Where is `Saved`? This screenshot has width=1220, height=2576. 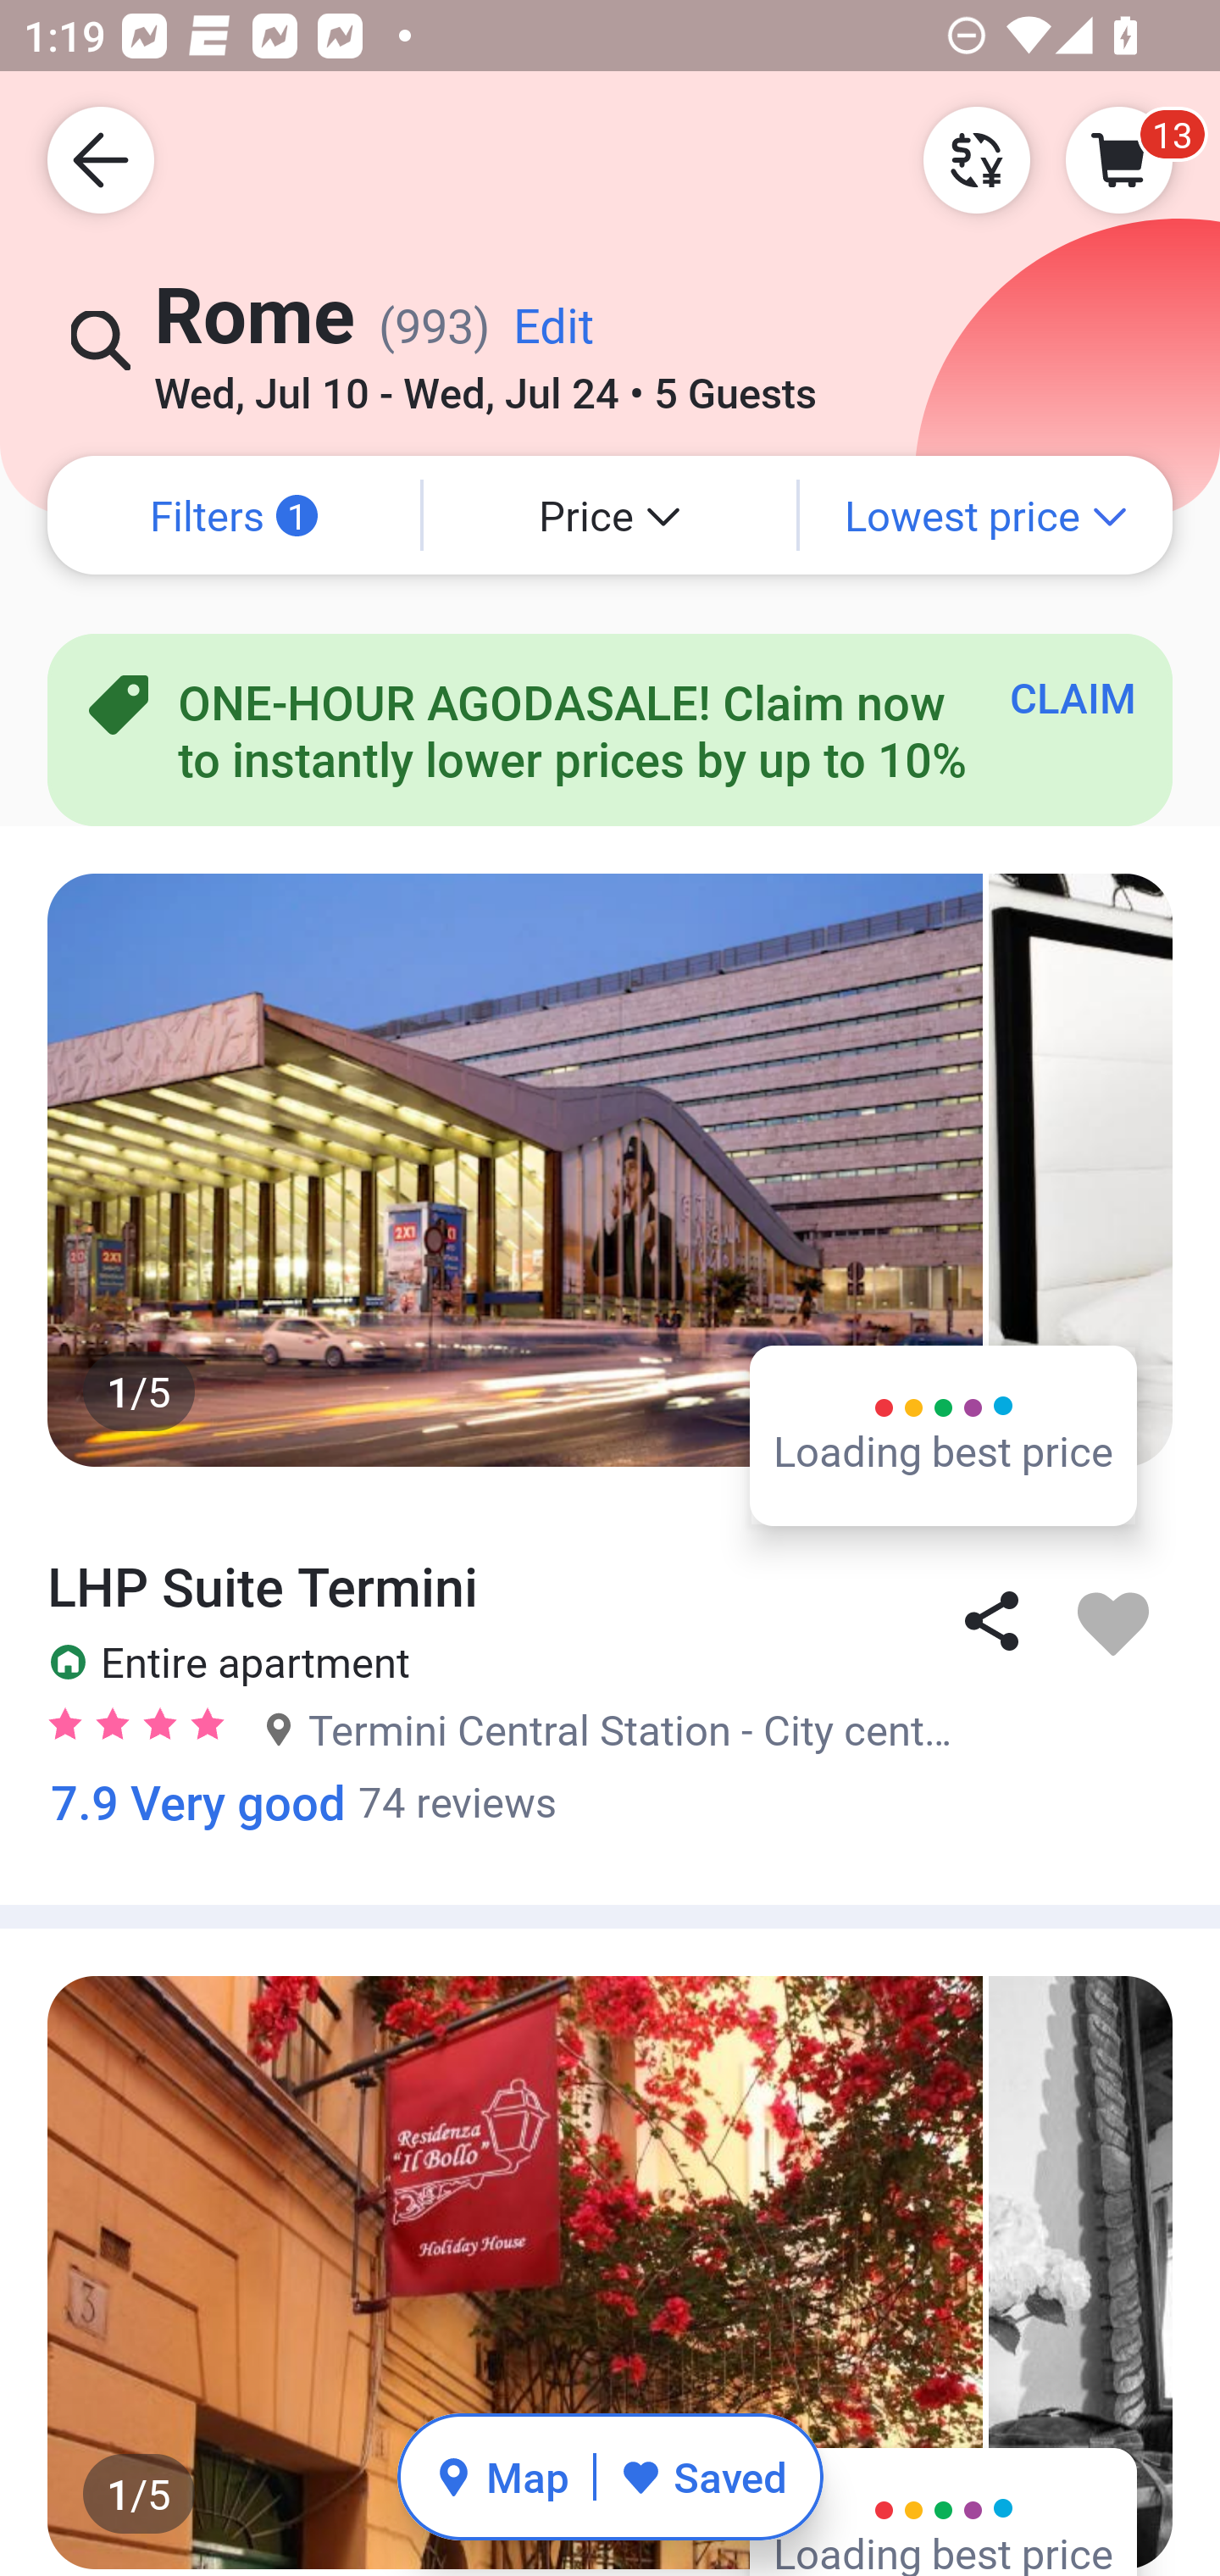
Saved is located at coordinates (703, 2476).